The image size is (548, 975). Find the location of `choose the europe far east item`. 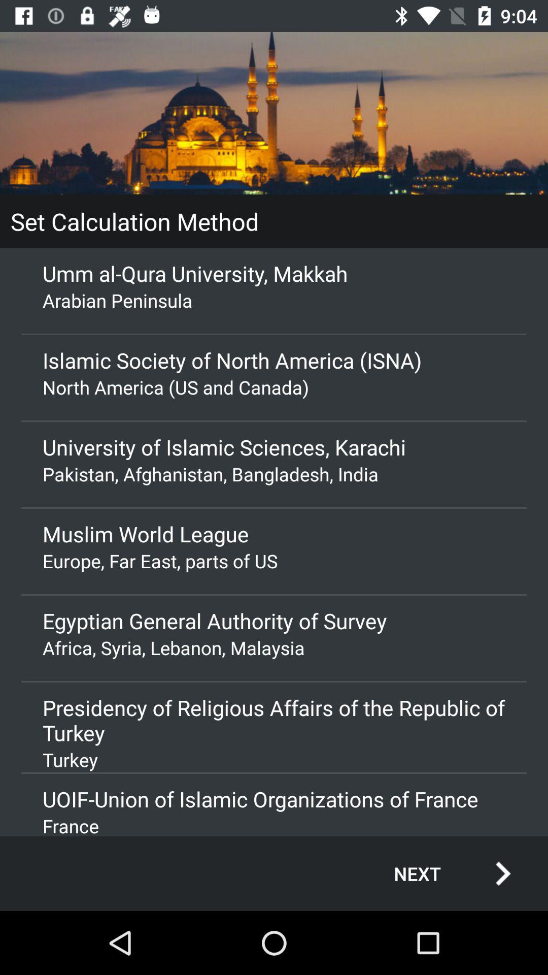

choose the europe far east item is located at coordinates (274, 561).